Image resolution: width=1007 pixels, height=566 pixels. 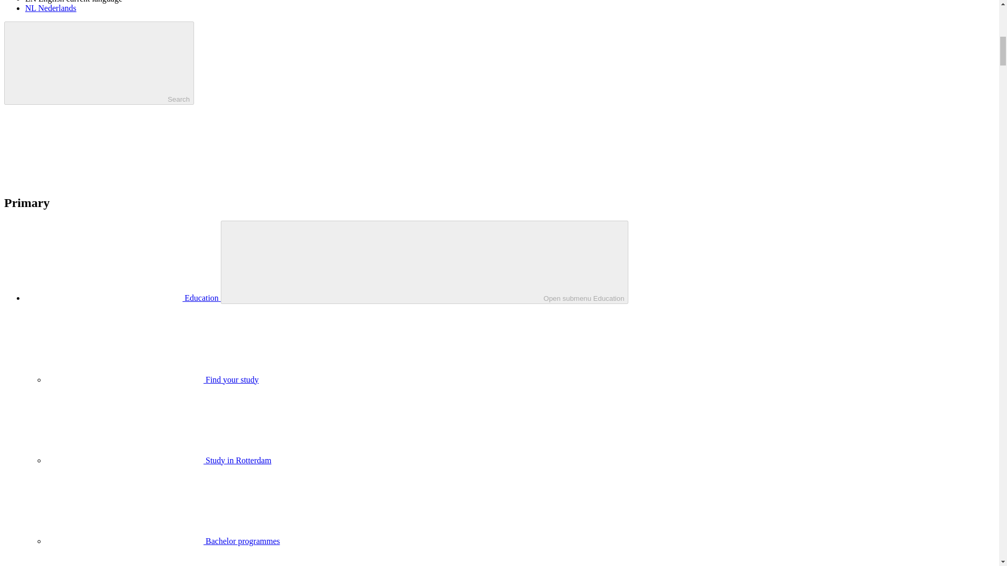 I want to click on Find your study, so click(x=152, y=379).